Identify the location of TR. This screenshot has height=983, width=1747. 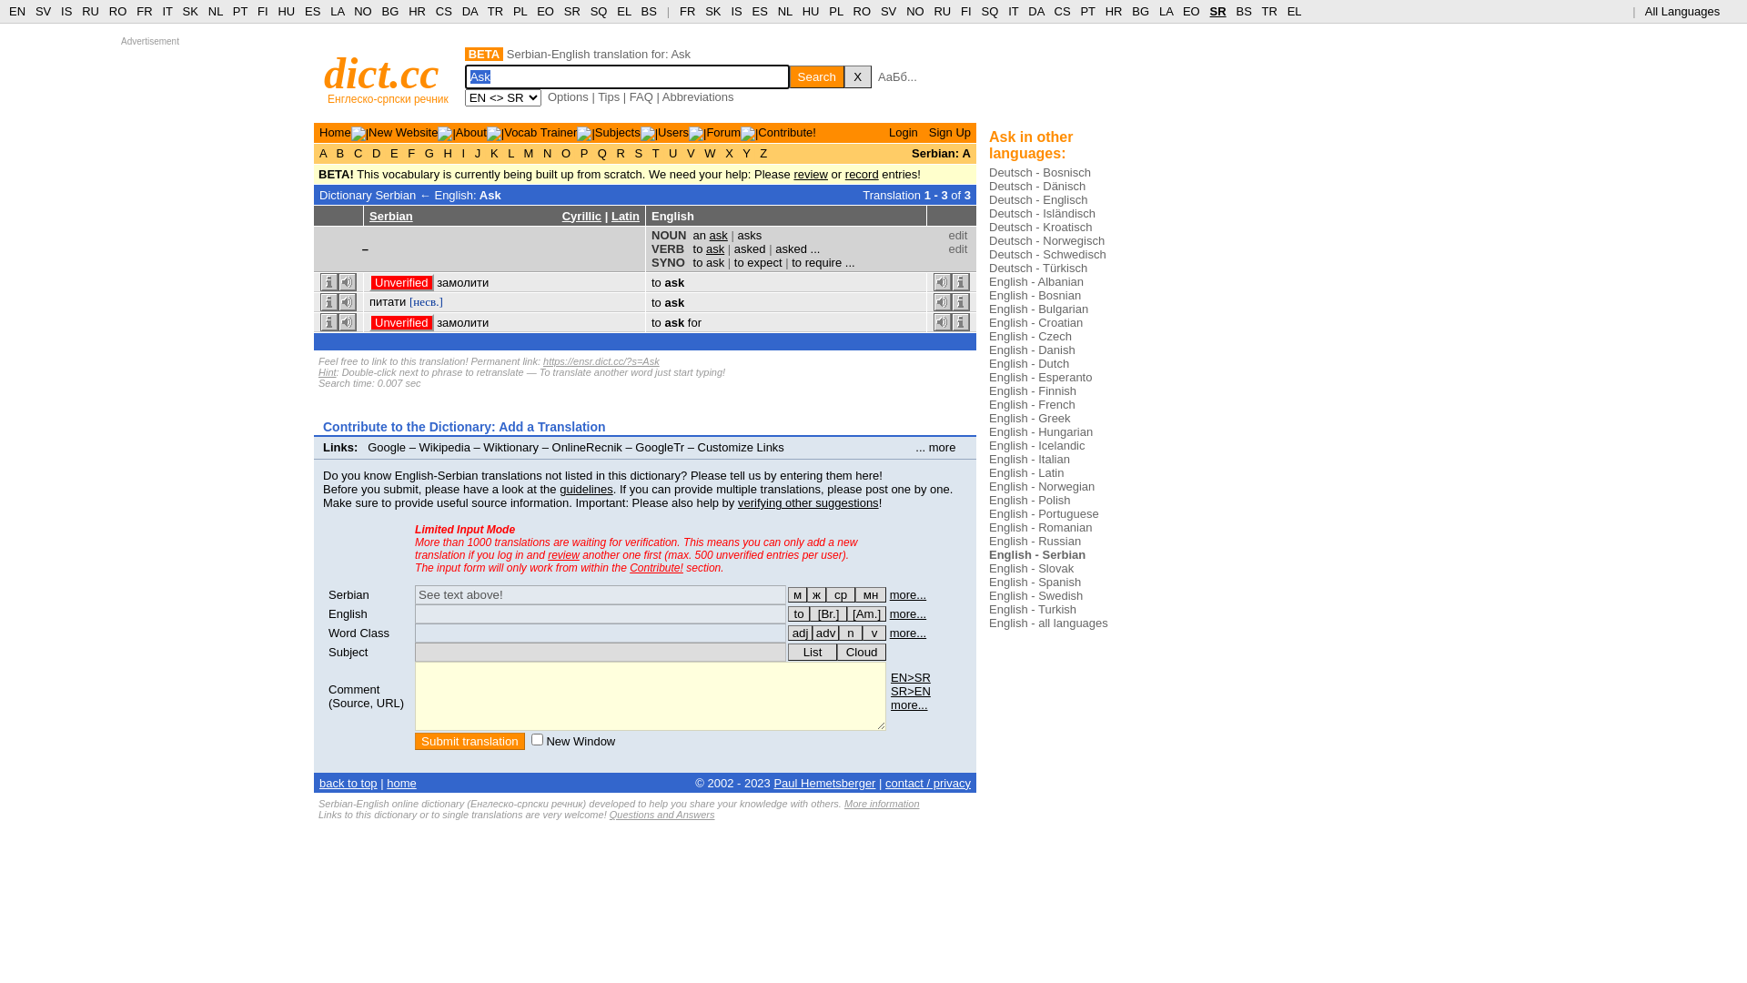
(495, 11).